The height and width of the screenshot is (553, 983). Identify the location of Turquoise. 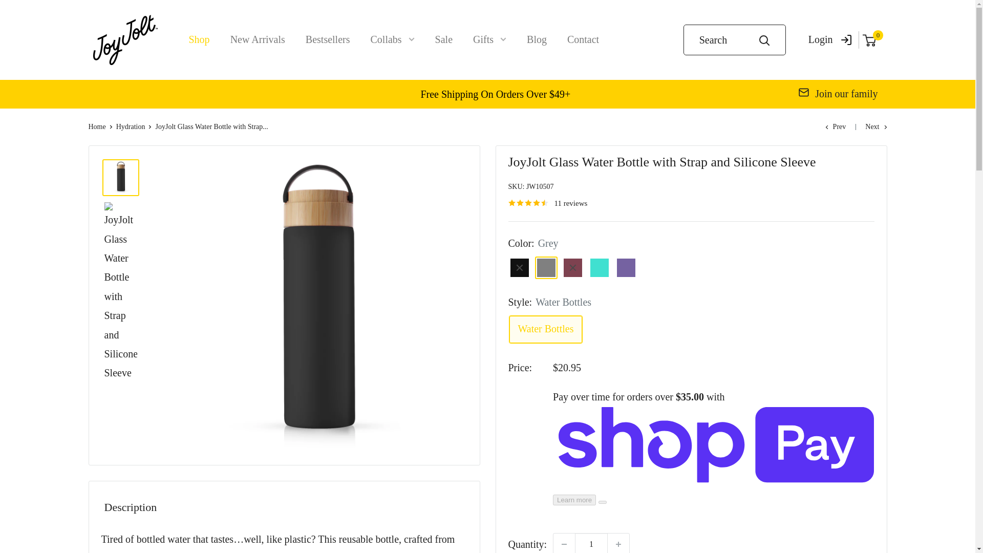
(599, 268).